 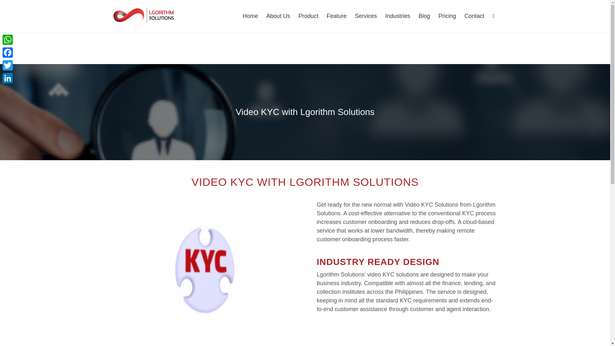 I want to click on Twitter, so click(x=8, y=65).